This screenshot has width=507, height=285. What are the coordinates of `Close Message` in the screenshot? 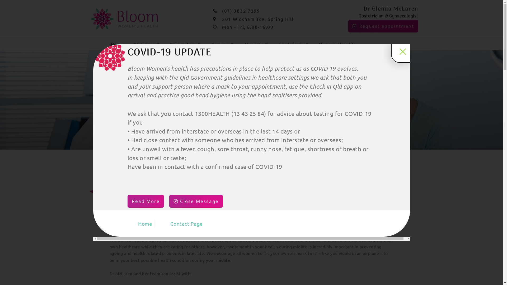 It's located at (196, 201).